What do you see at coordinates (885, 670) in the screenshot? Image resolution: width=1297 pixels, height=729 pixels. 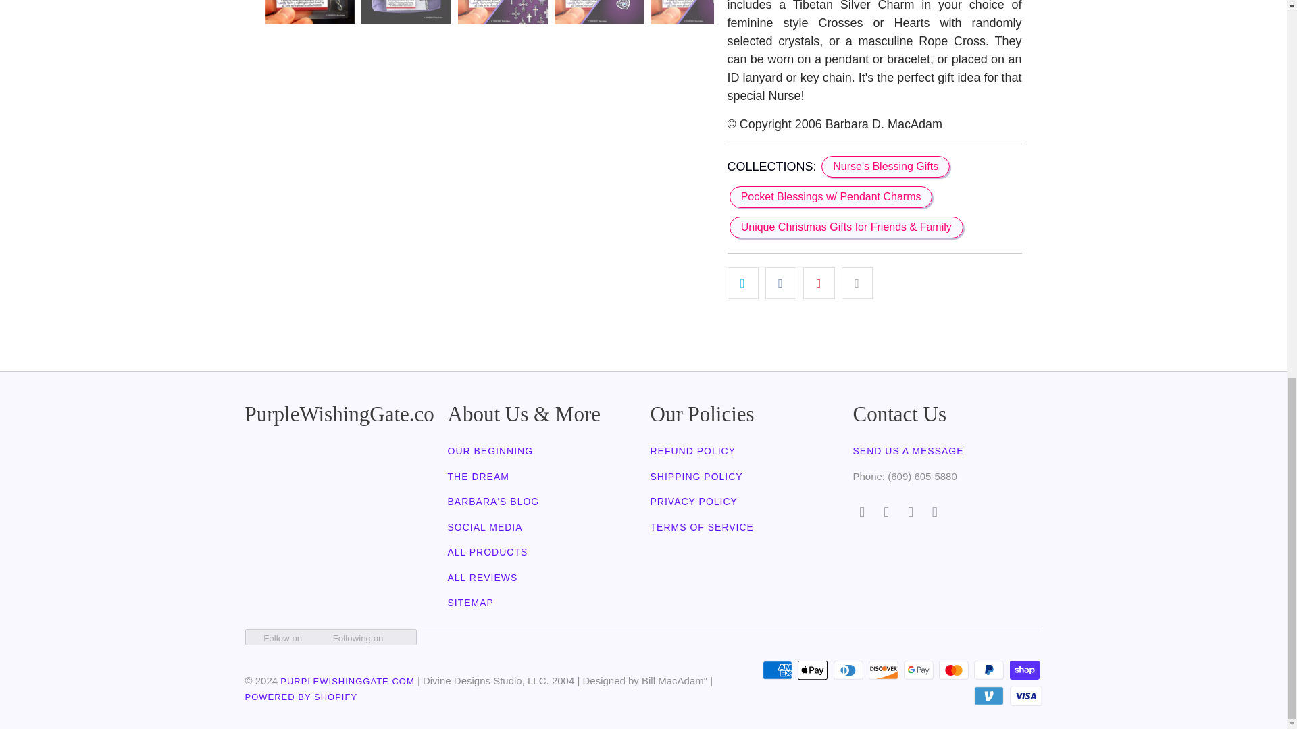 I see `Discover` at bounding box center [885, 670].